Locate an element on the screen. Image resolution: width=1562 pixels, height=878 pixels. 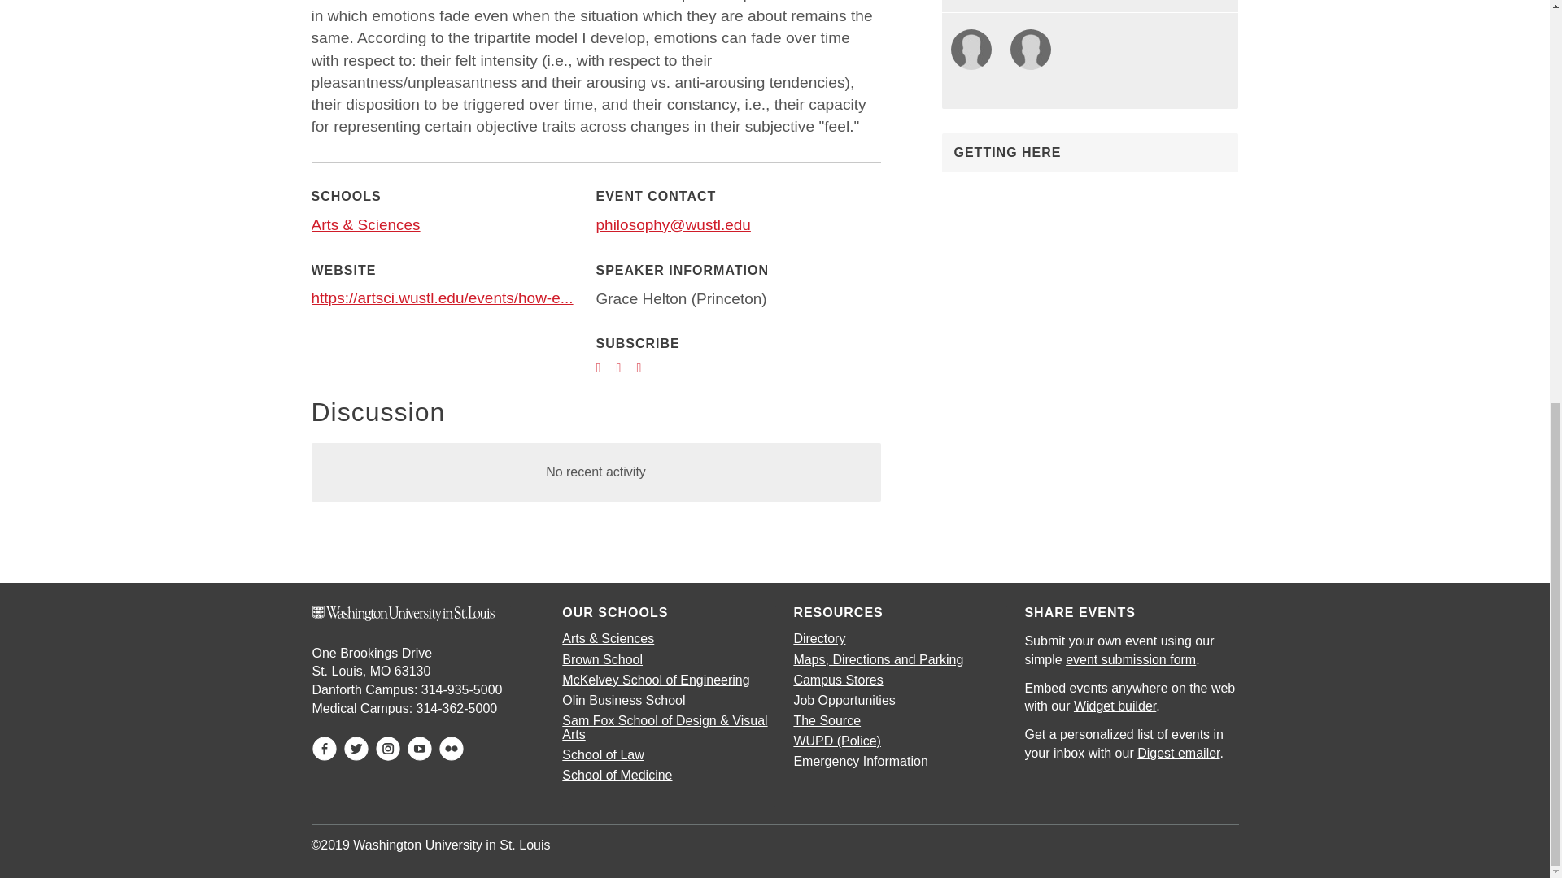
Twitter is located at coordinates (356, 749).